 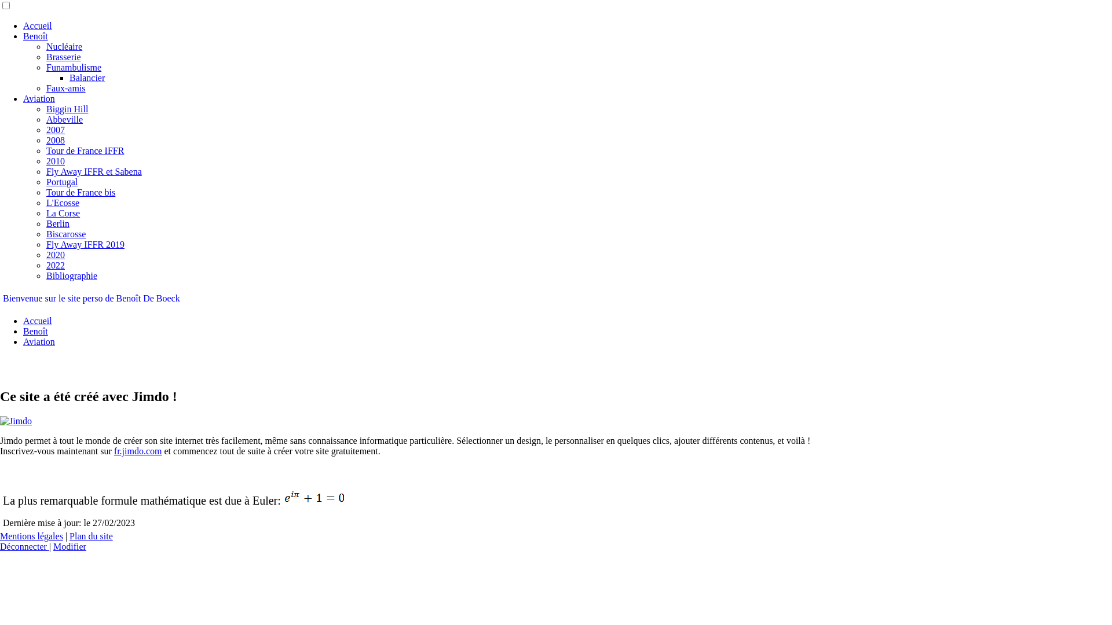 I want to click on La Corse, so click(x=63, y=213).